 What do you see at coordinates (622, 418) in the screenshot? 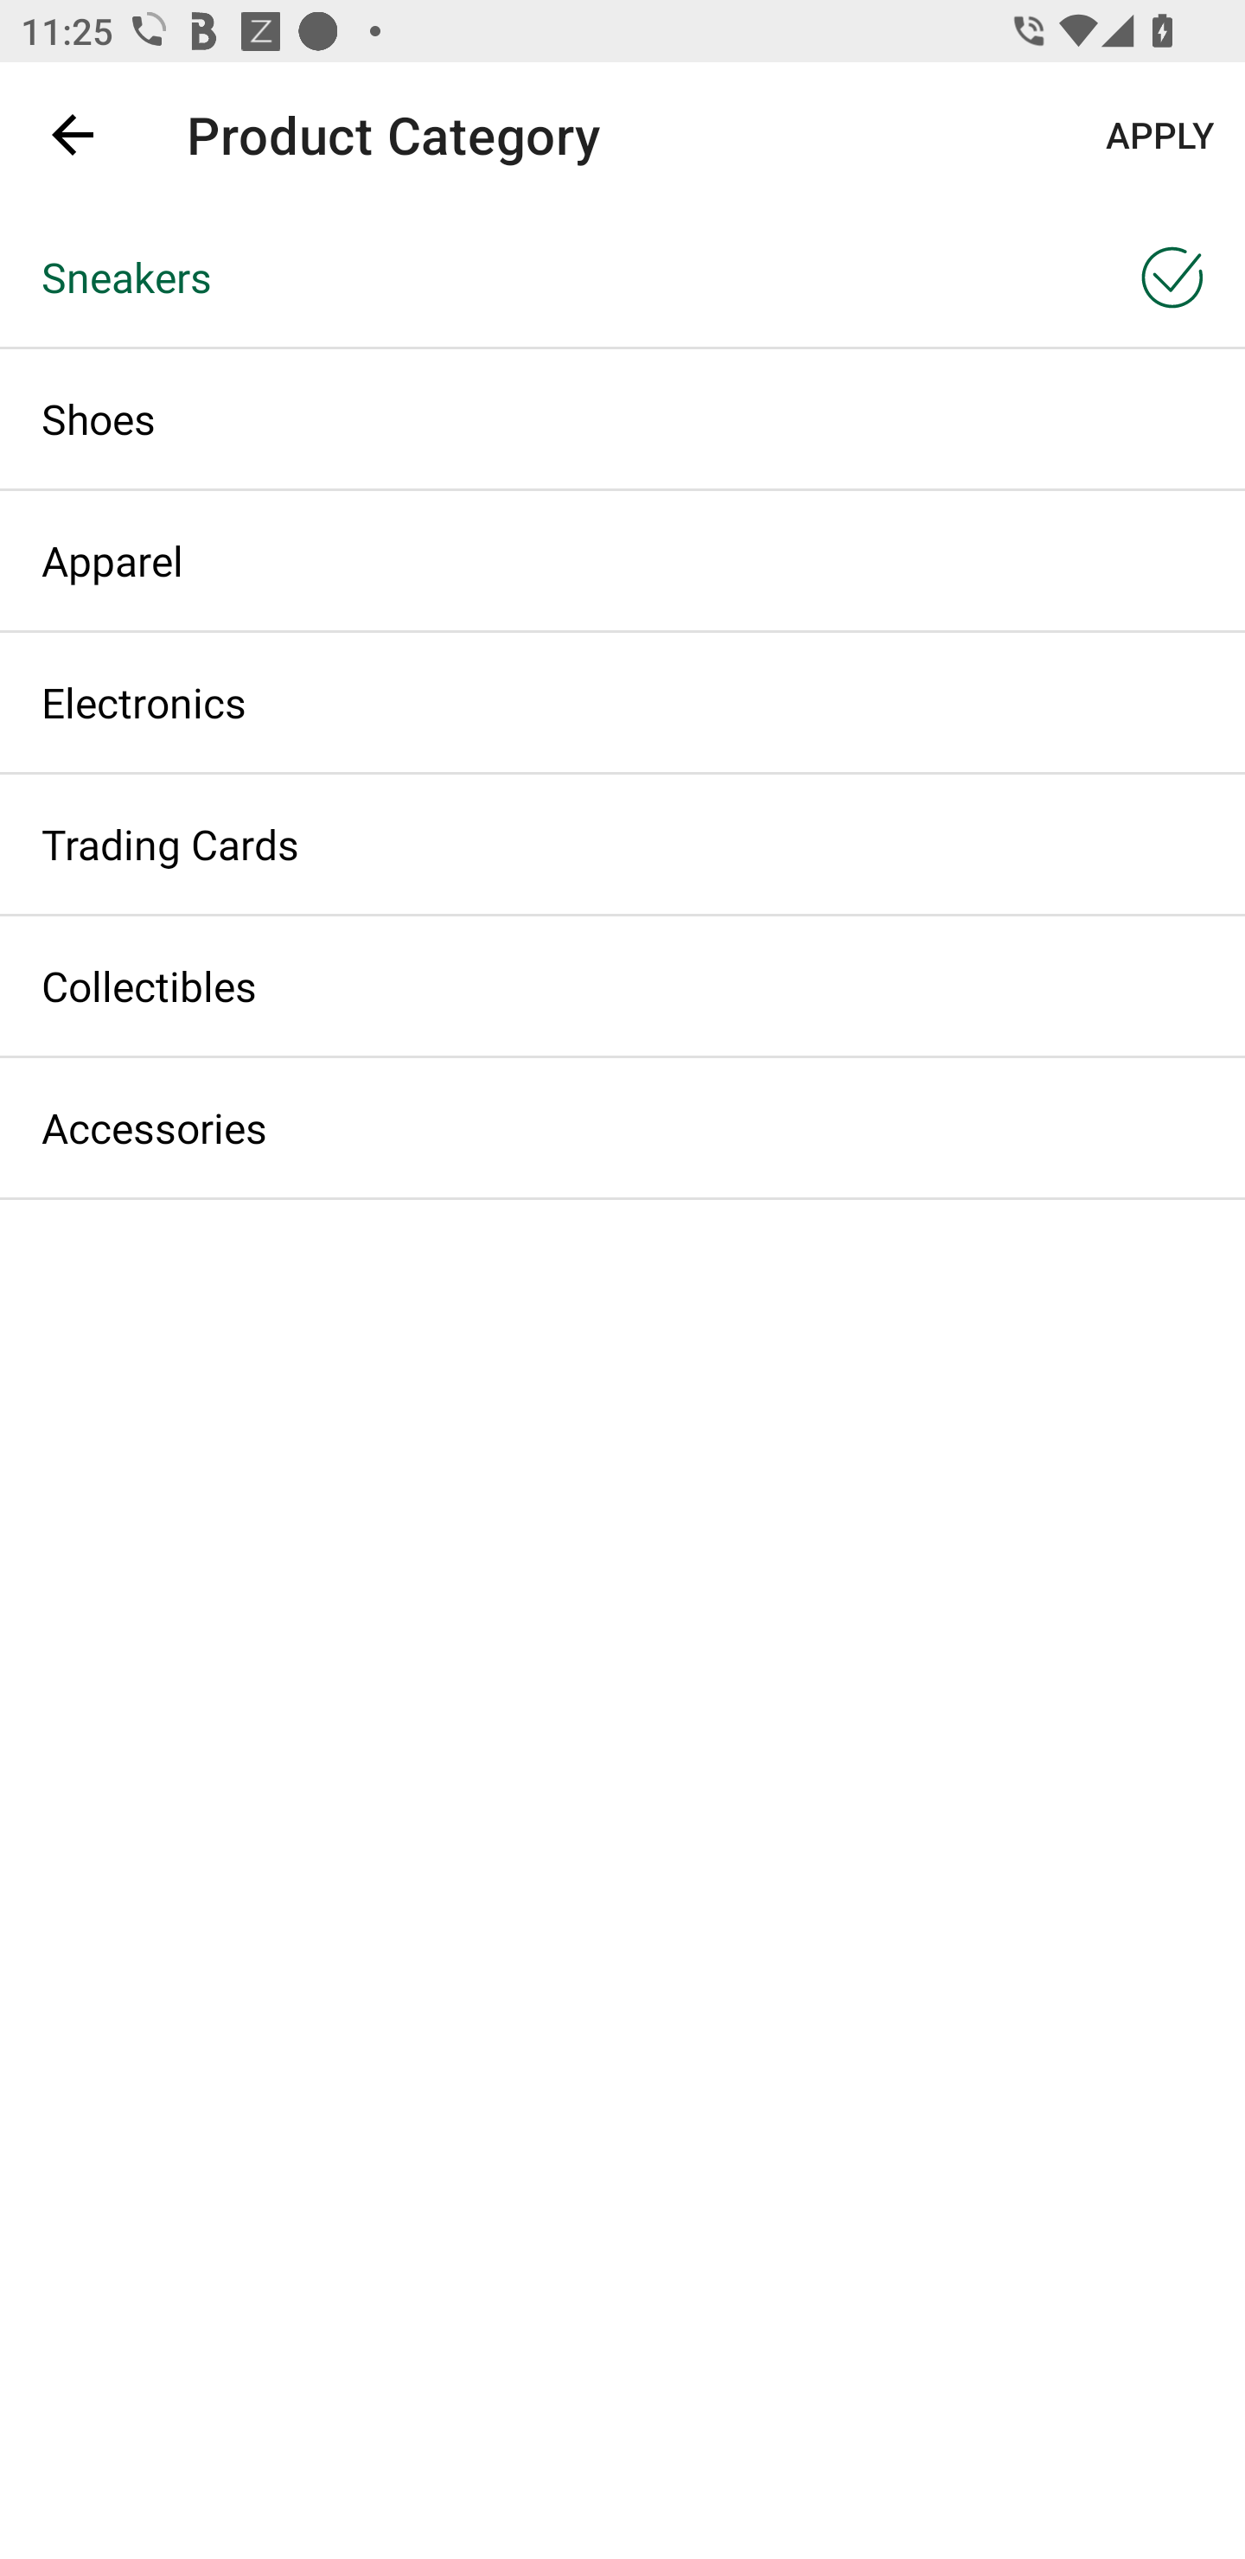
I see `Shoes` at bounding box center [622, 418].